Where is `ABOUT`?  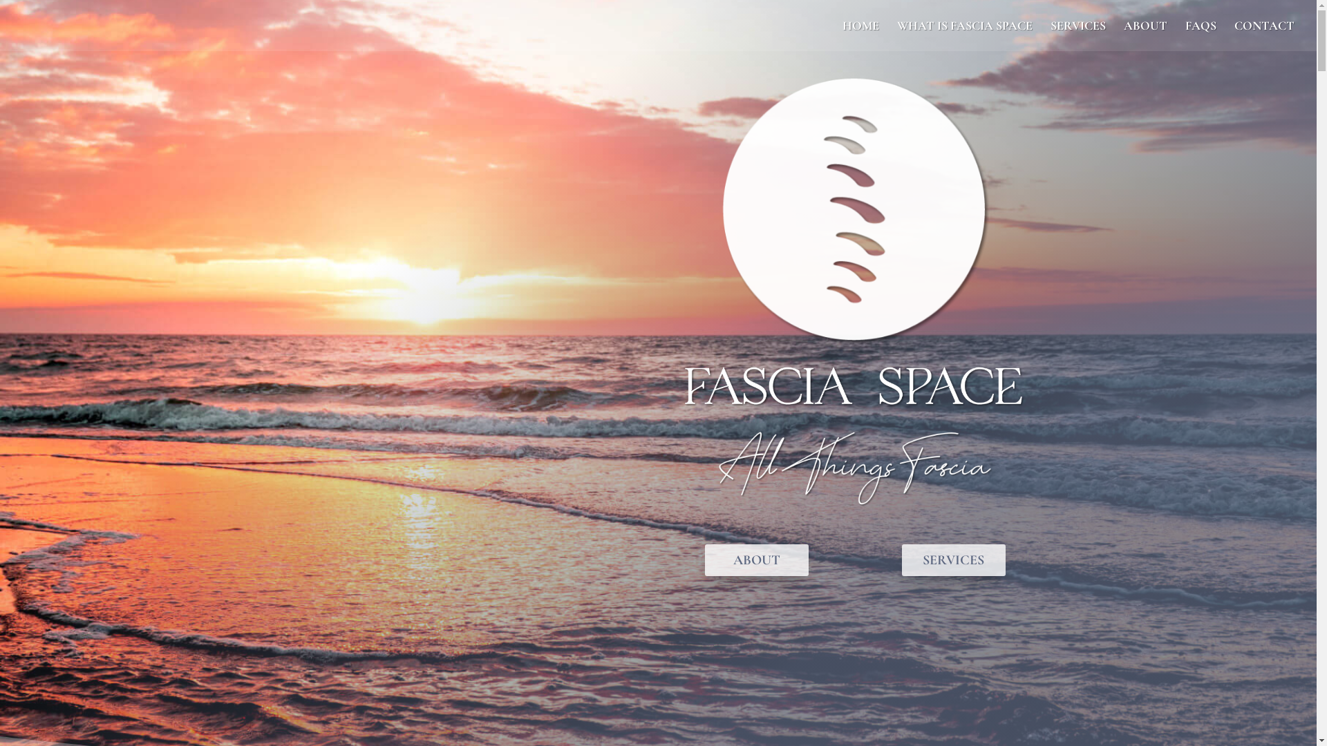 ABOUT is located at coordinates (757, 560).